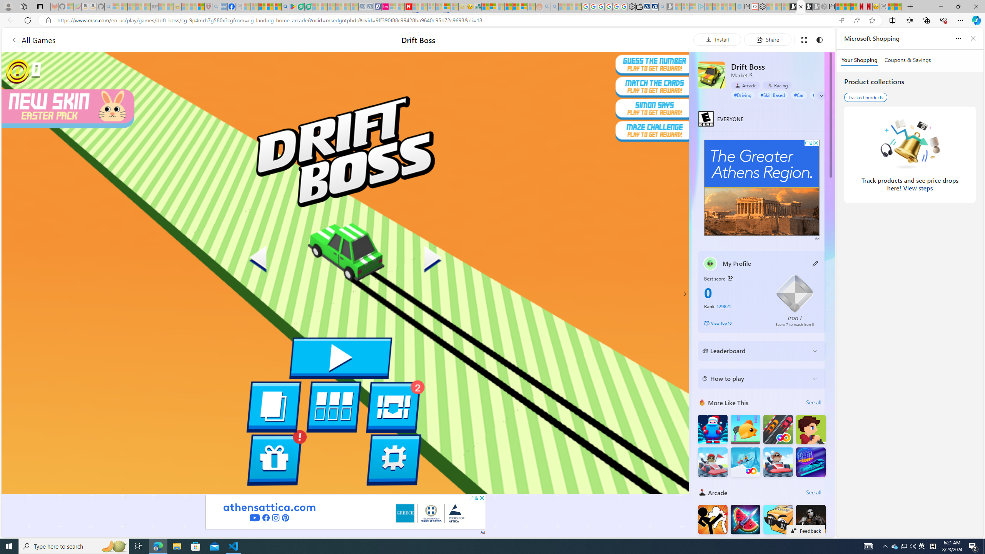 The image size is (985, 554). I want to click on All Games, so click(33, 40).